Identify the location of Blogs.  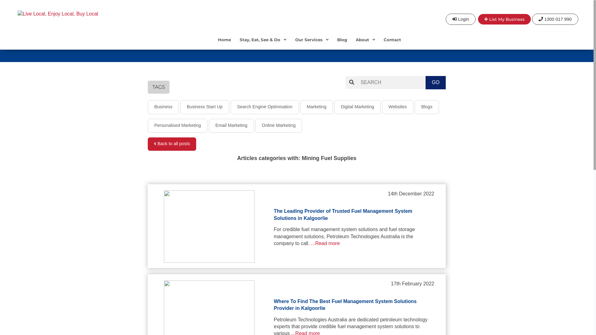
(427, 107).